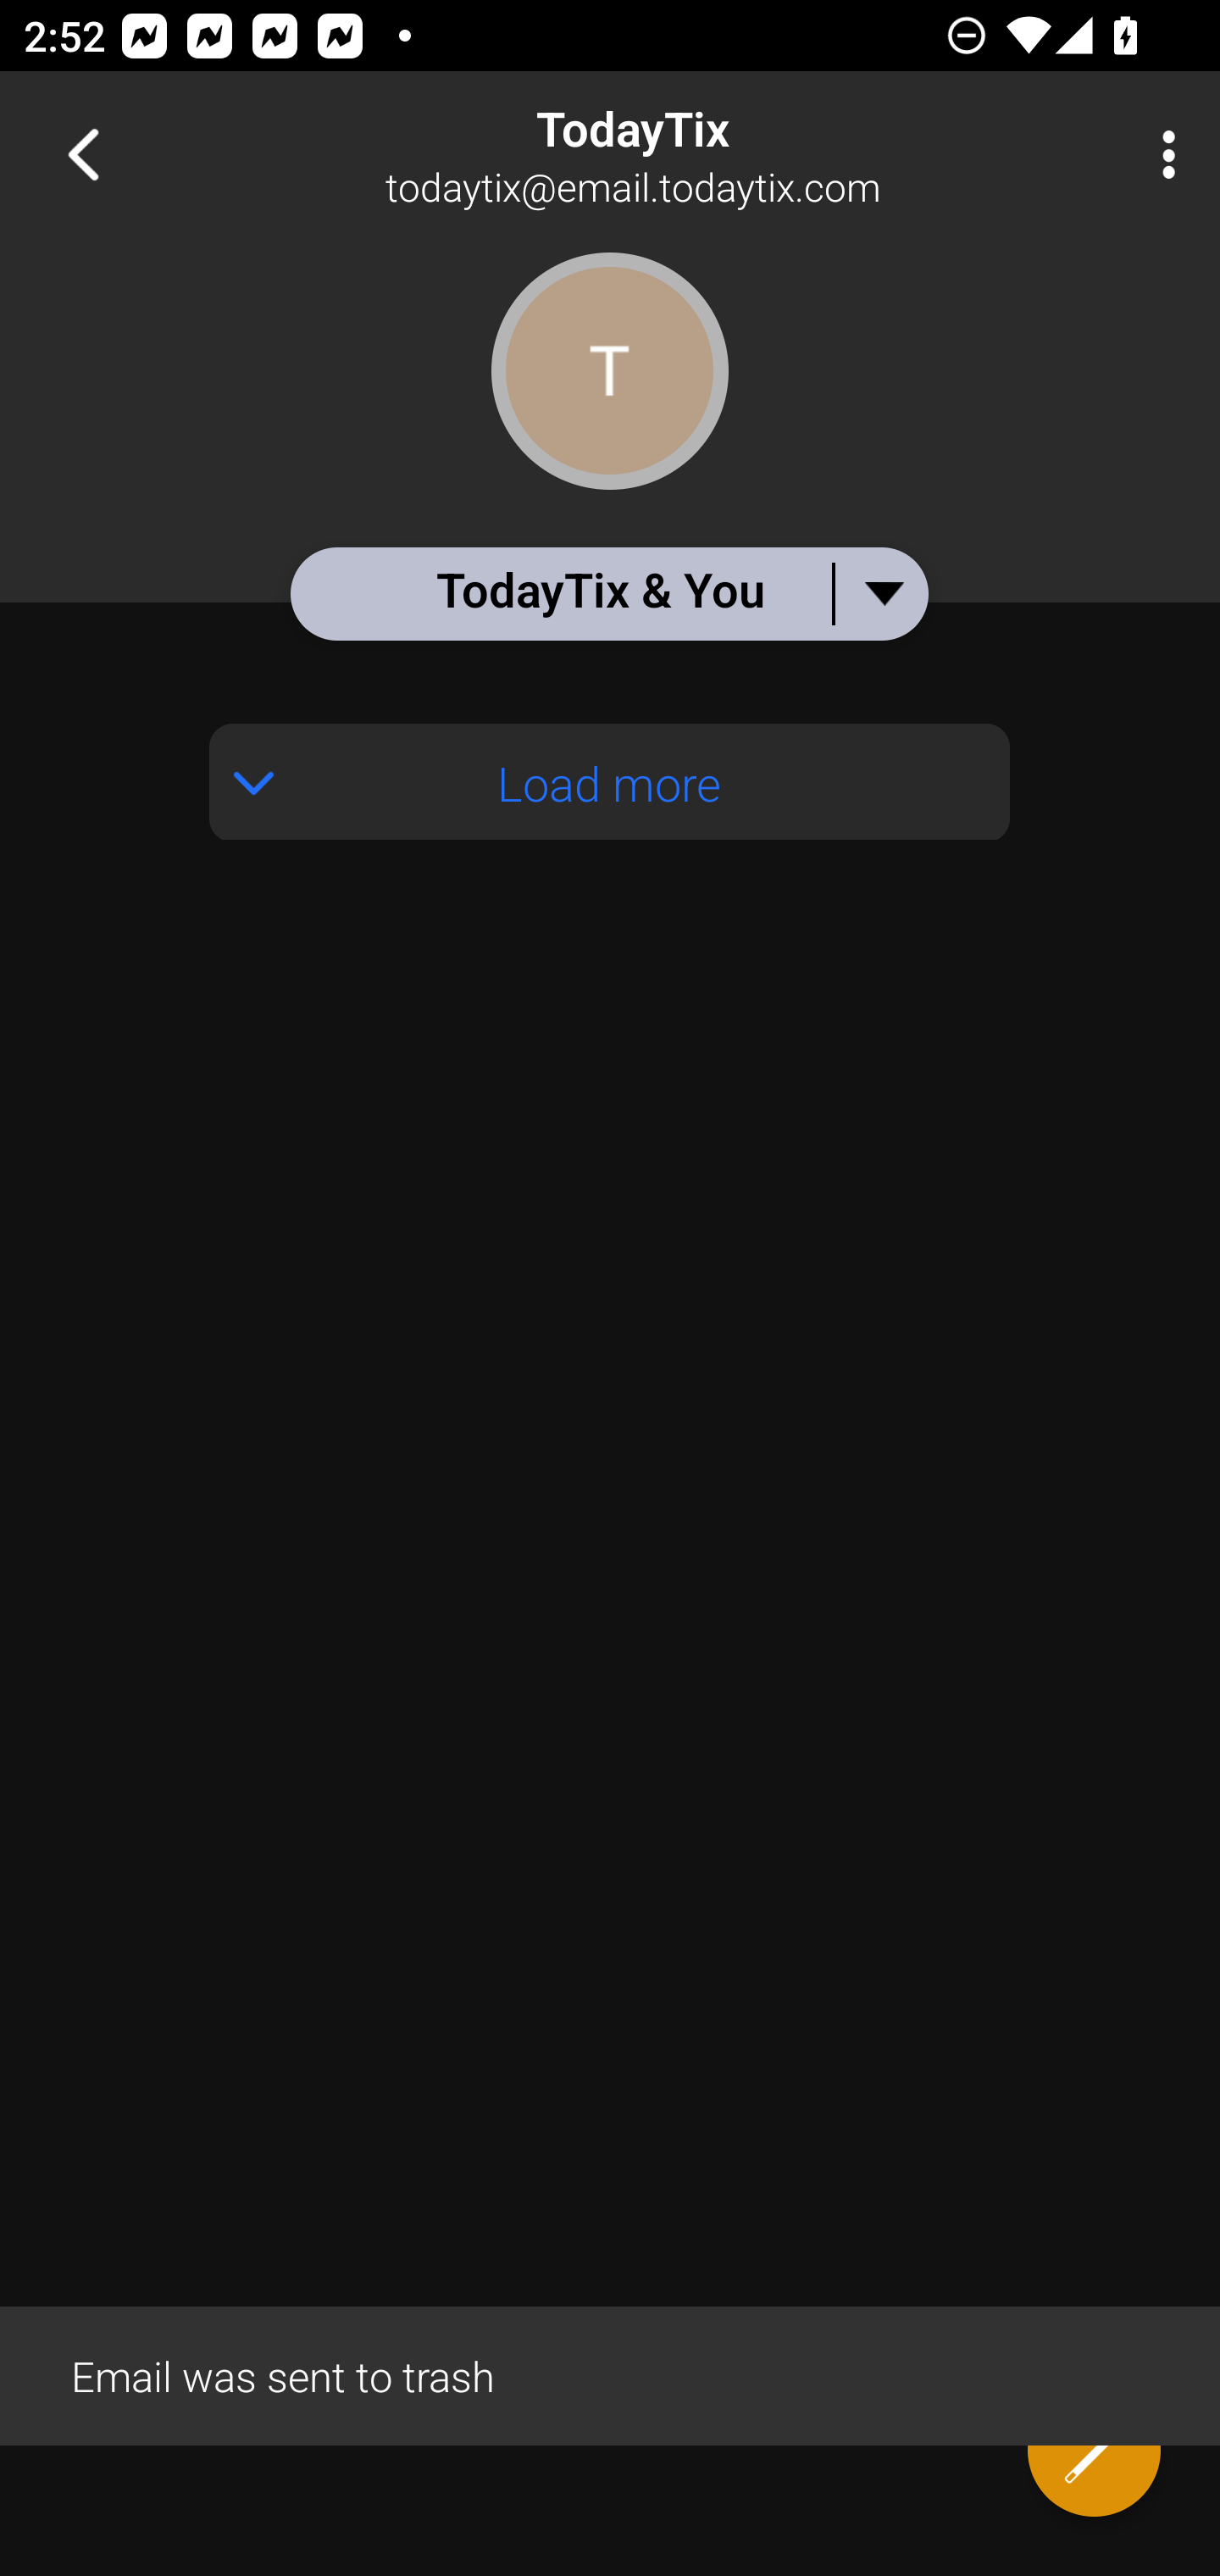 This screenshot has width=1220, height=2576. I want to click on More Options, so click(1161, 154).